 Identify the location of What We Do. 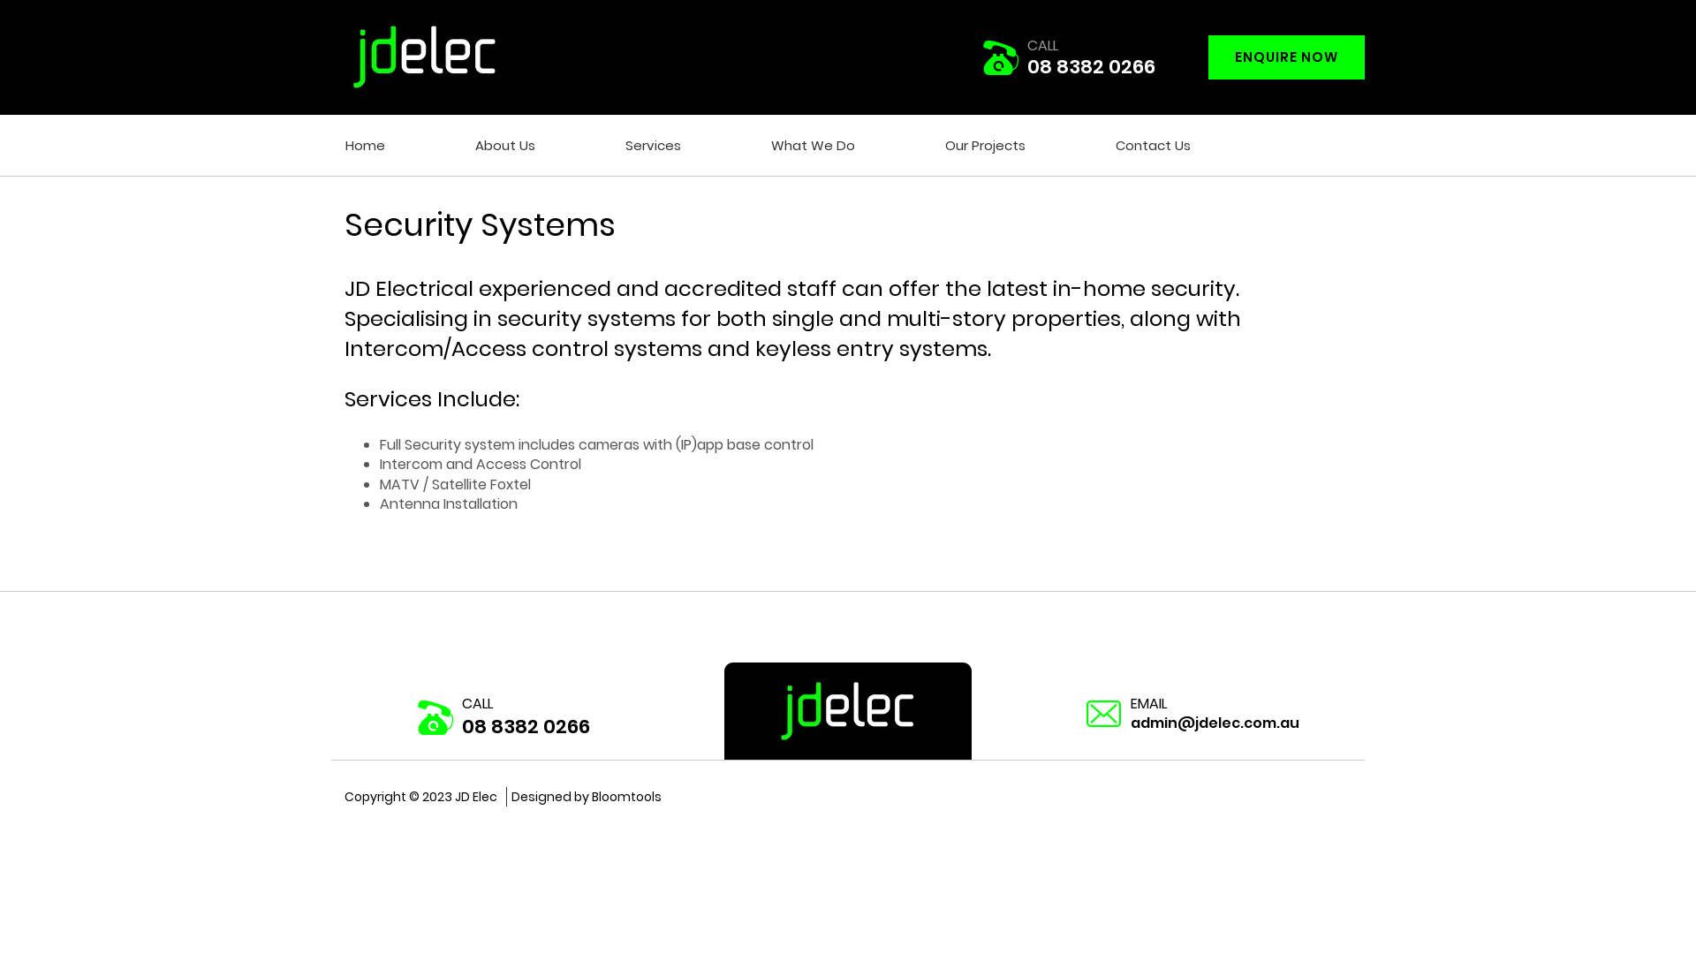
(813, 146).